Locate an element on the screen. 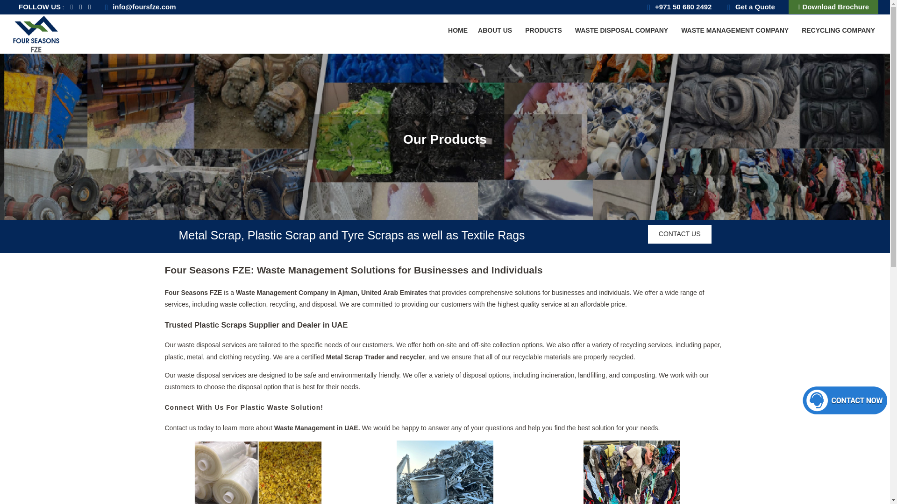 The height and width of the screenshot is (504, 897). Products is located at coordinates (545, 31).